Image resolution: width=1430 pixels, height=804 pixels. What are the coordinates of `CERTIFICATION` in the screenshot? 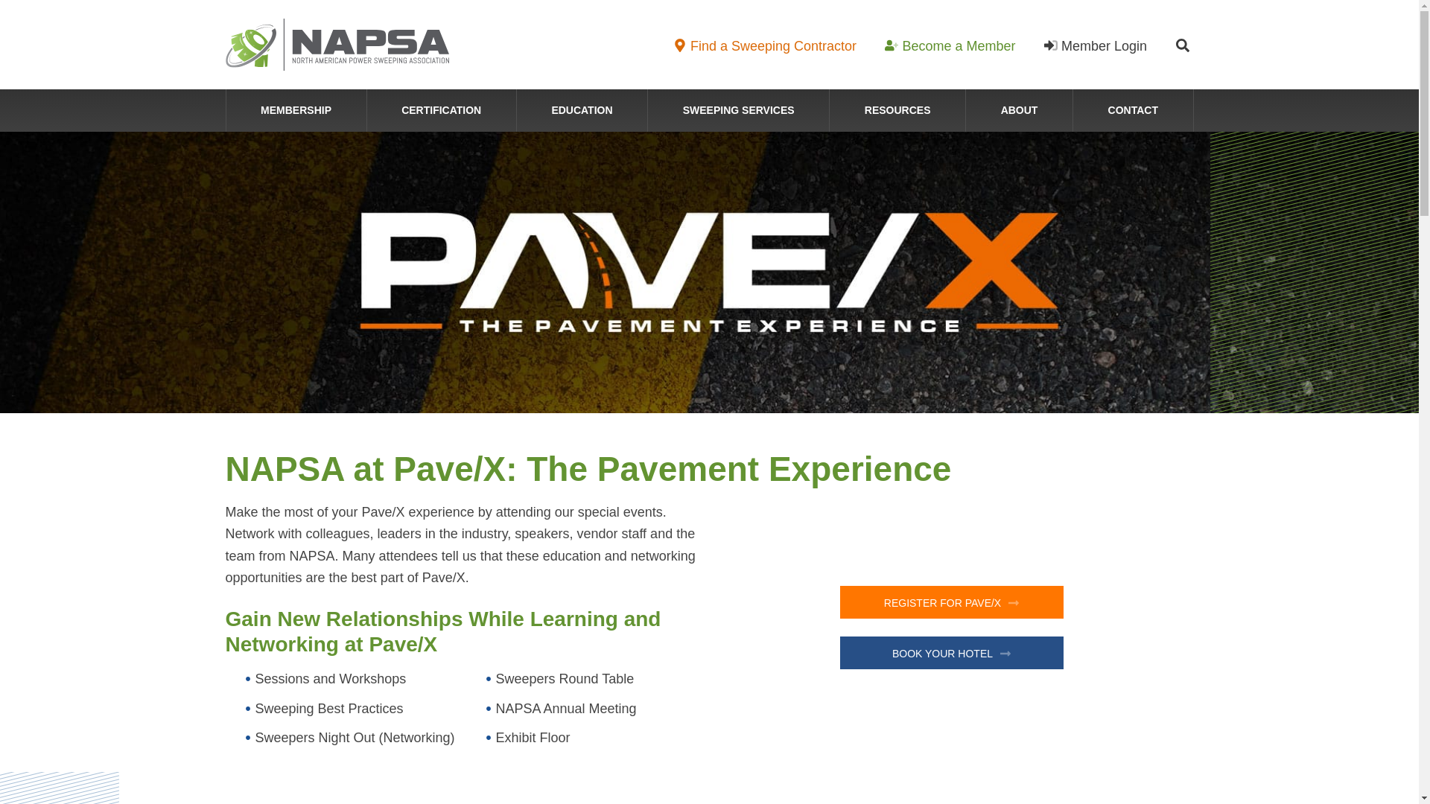 It's located at (442, 110).